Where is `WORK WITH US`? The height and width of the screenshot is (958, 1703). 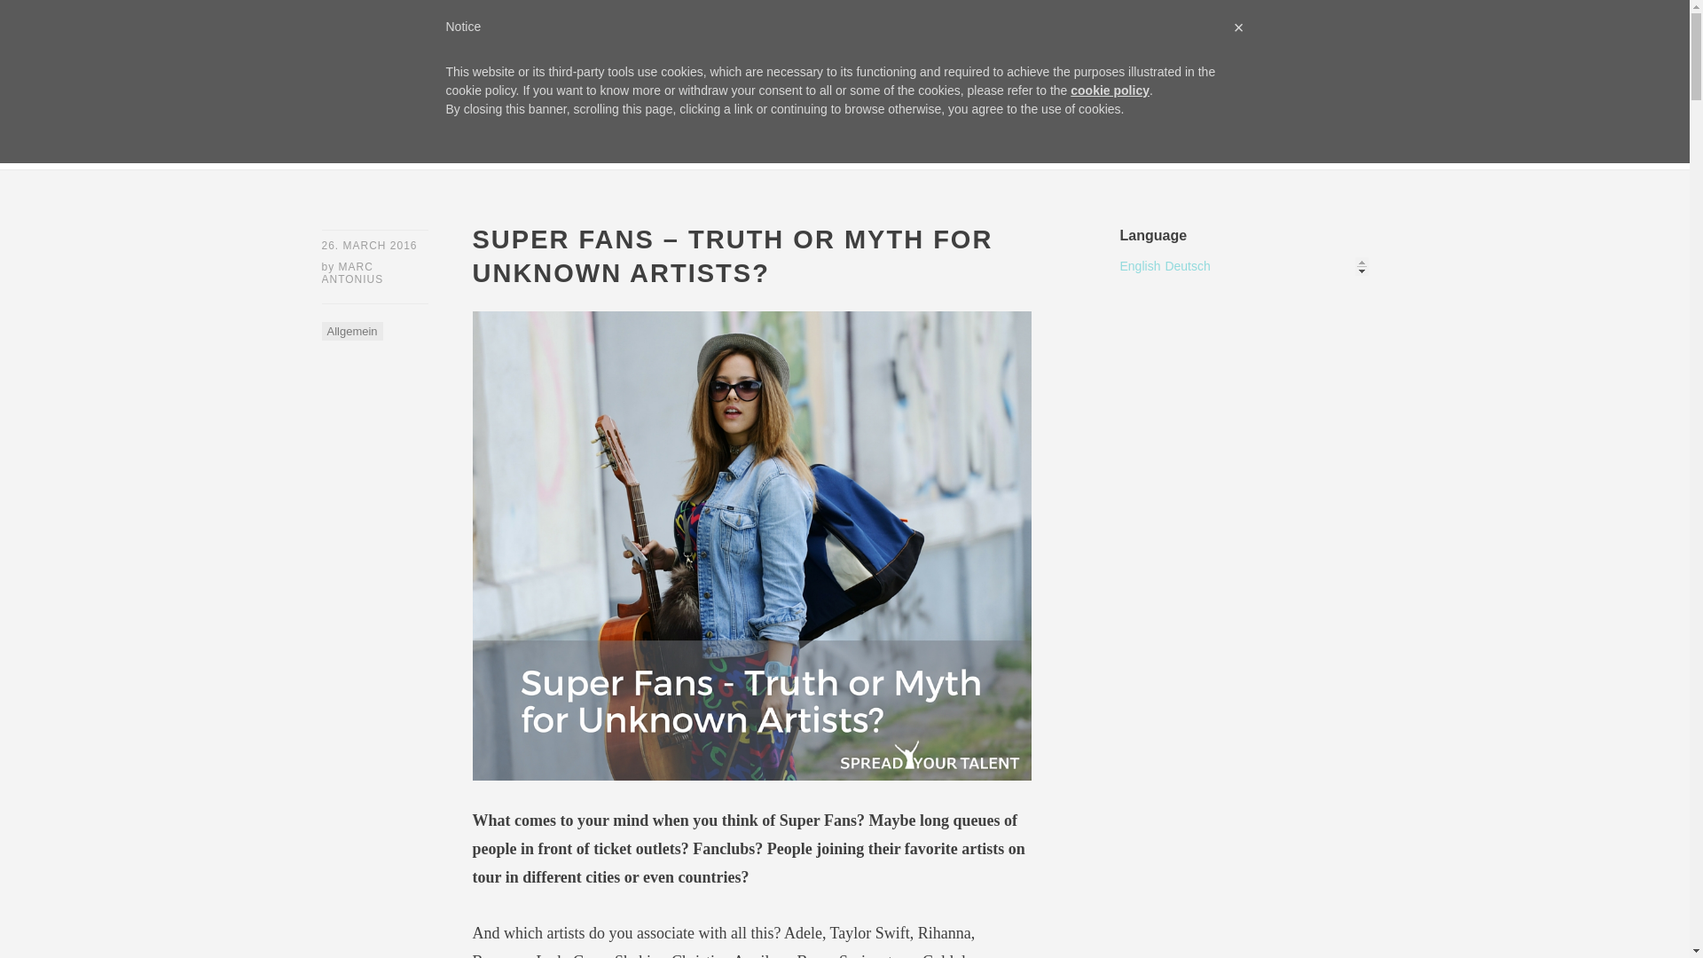 WORK WITH US is located at coordinates (532, 144).